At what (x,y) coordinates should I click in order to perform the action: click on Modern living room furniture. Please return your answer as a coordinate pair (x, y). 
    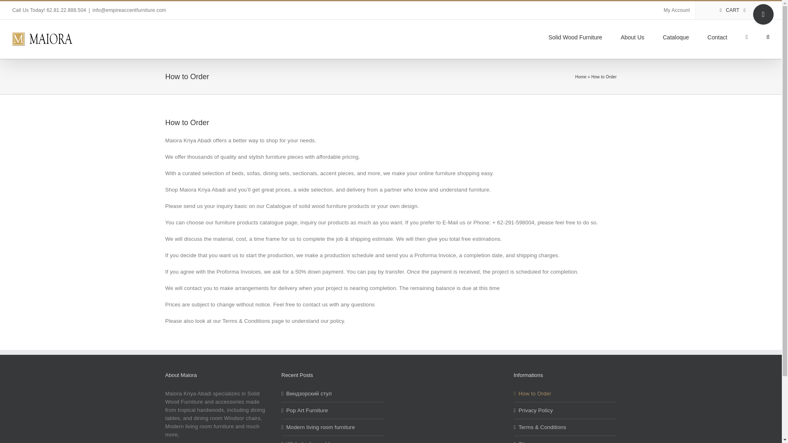
    Looking at the image, I should click on (333, 427).